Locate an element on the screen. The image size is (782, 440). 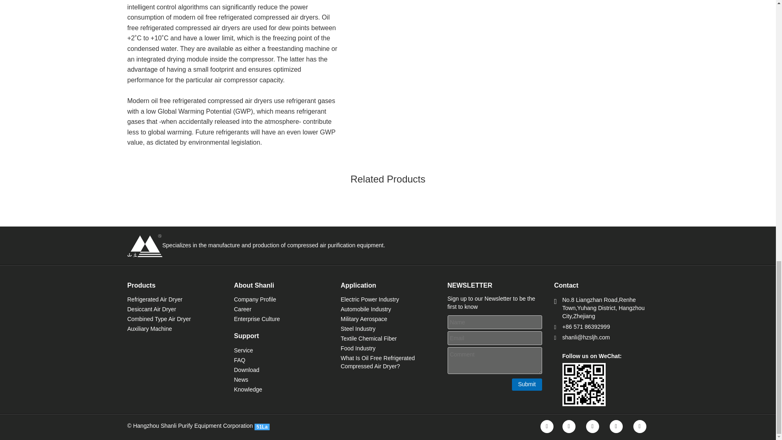
Company Profile is located at coordinates (255, 299).